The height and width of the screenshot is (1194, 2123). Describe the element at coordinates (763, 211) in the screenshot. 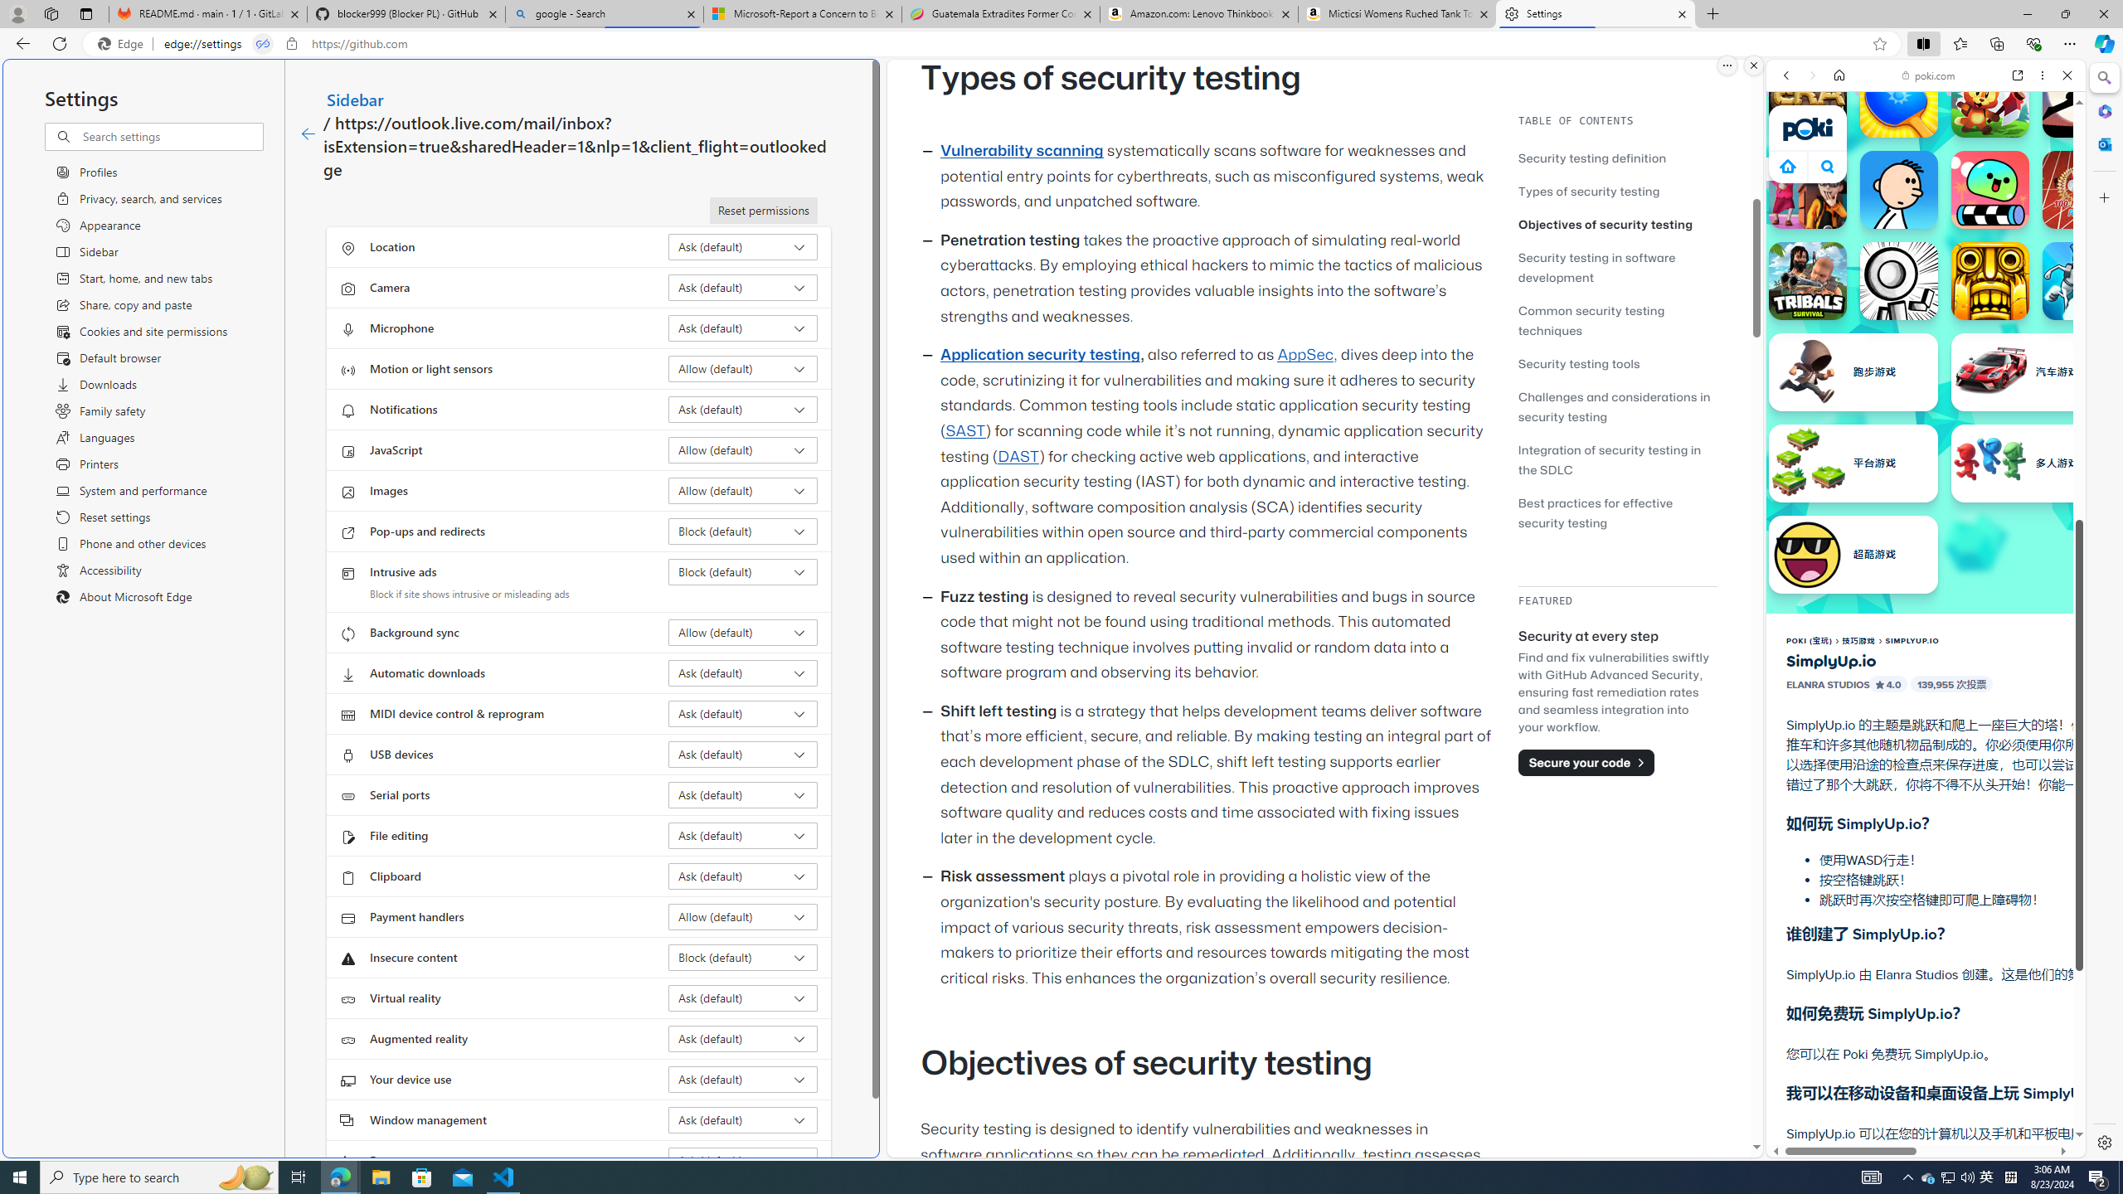

I see `Reset permissions` at that location.